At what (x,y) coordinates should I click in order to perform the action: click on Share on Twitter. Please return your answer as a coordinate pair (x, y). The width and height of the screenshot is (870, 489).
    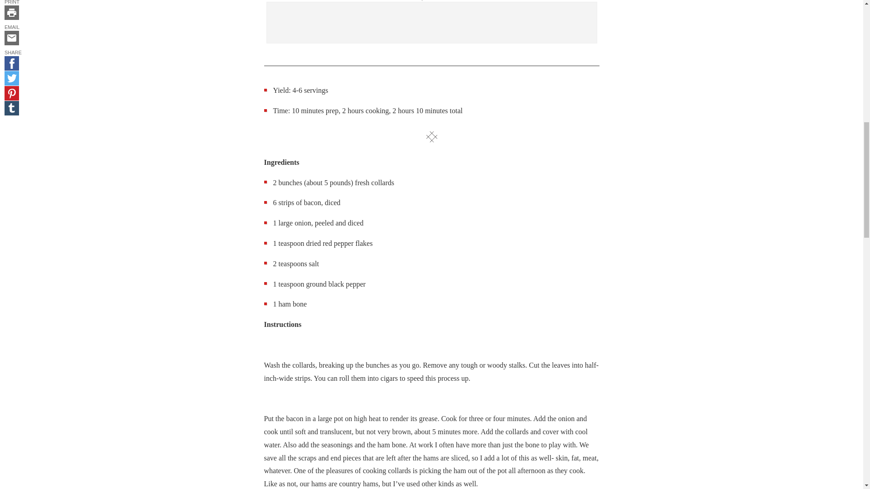
    Looking at the image, I should click on (12, 78).